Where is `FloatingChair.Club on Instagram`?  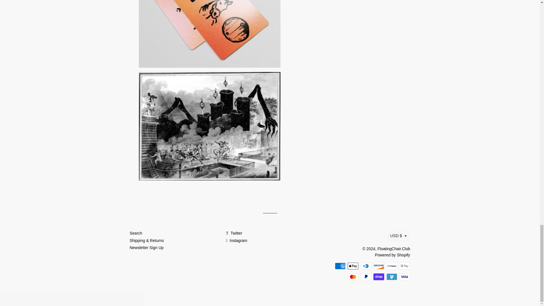 FloatingChair.Club on Instagram is located at coordinates (236, 241).